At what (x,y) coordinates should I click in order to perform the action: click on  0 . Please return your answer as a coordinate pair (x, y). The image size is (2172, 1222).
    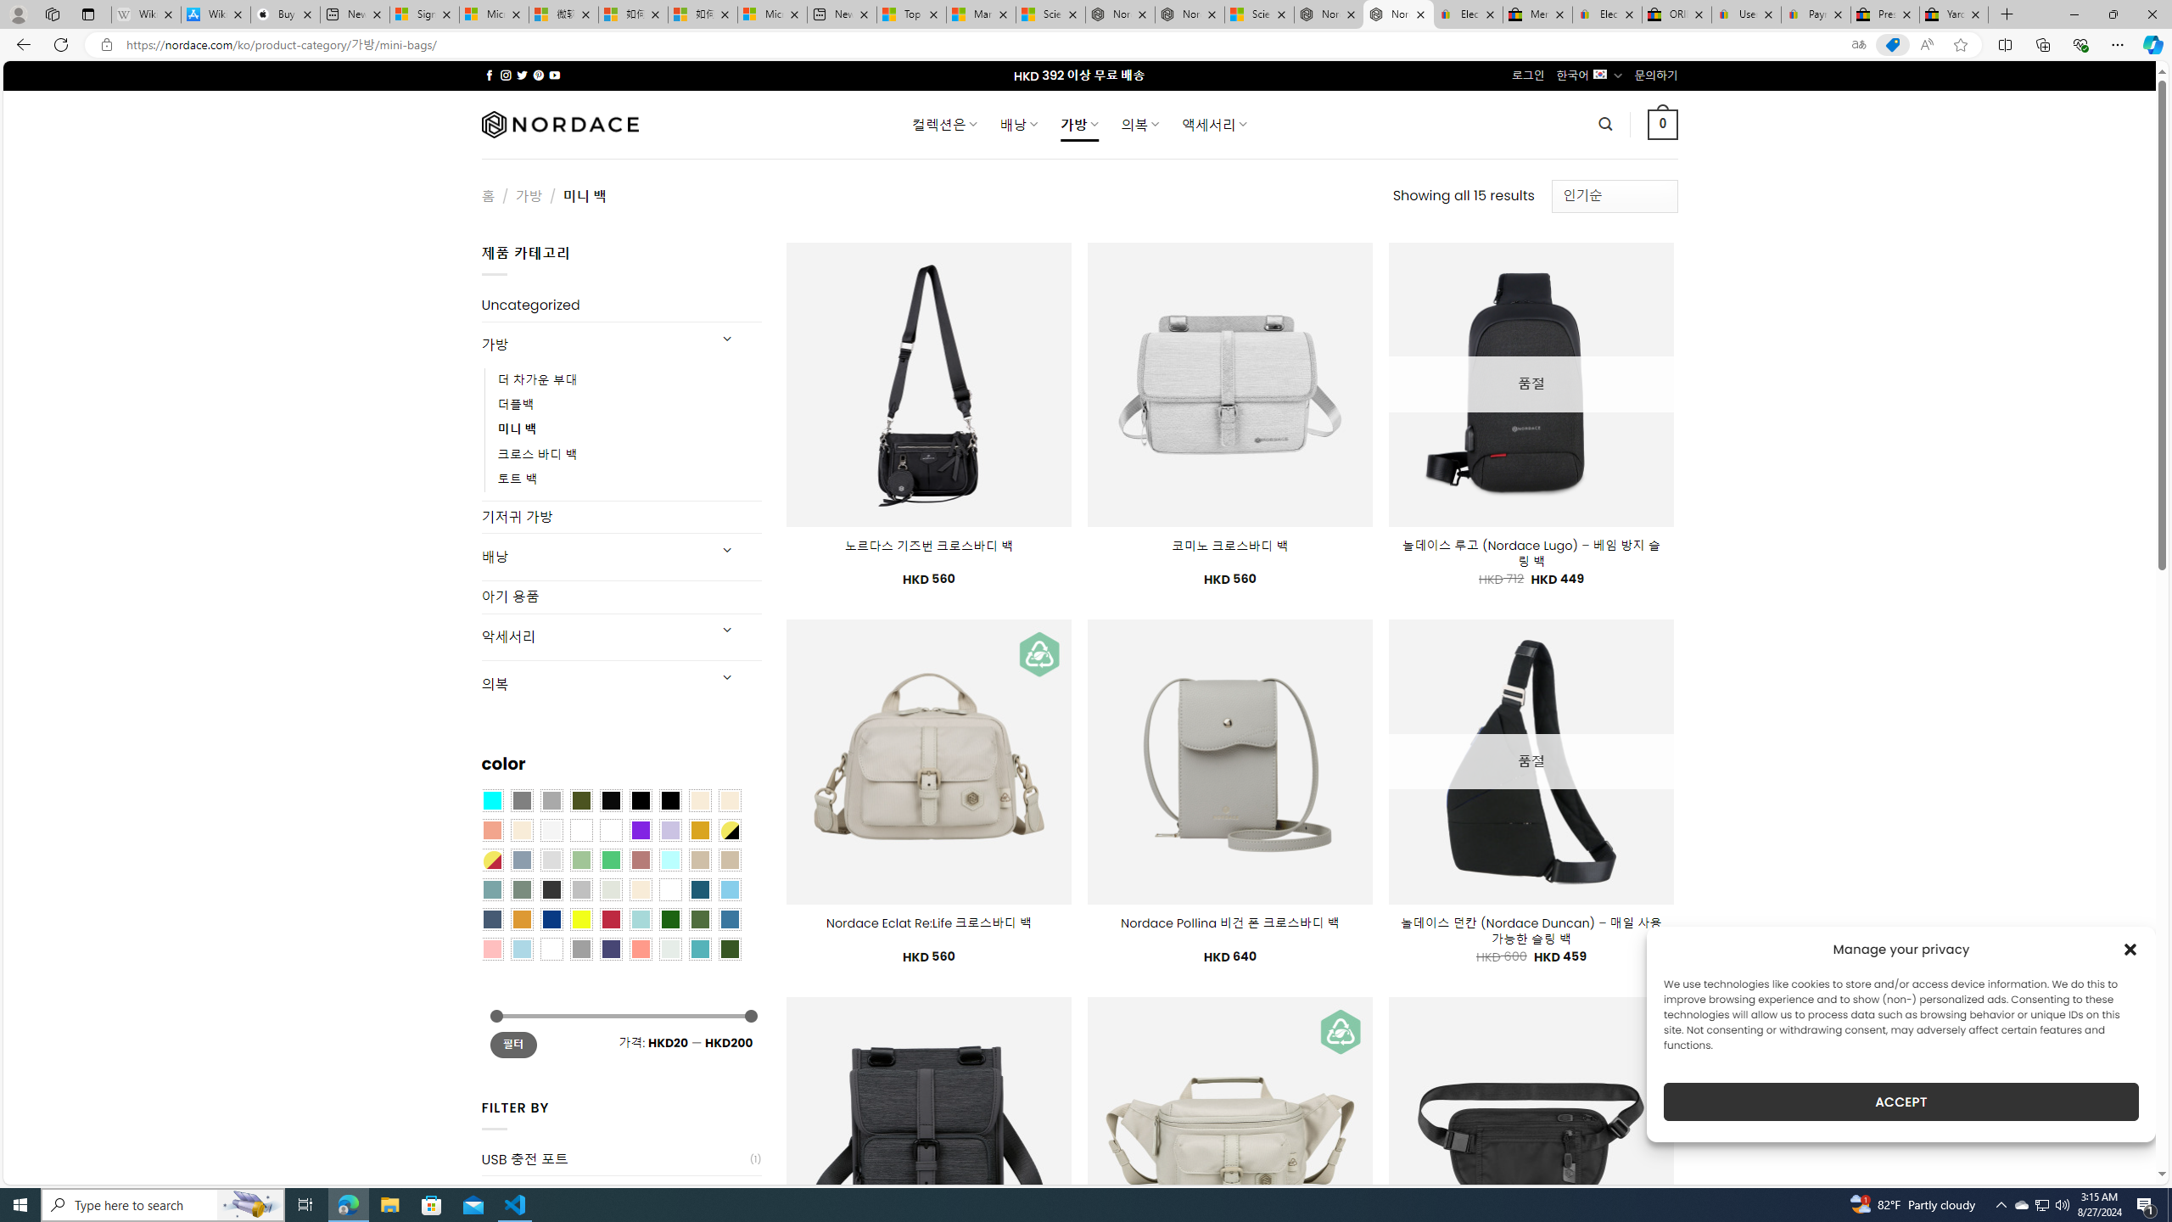
    Looking at the image, I should click on (1663, 124).